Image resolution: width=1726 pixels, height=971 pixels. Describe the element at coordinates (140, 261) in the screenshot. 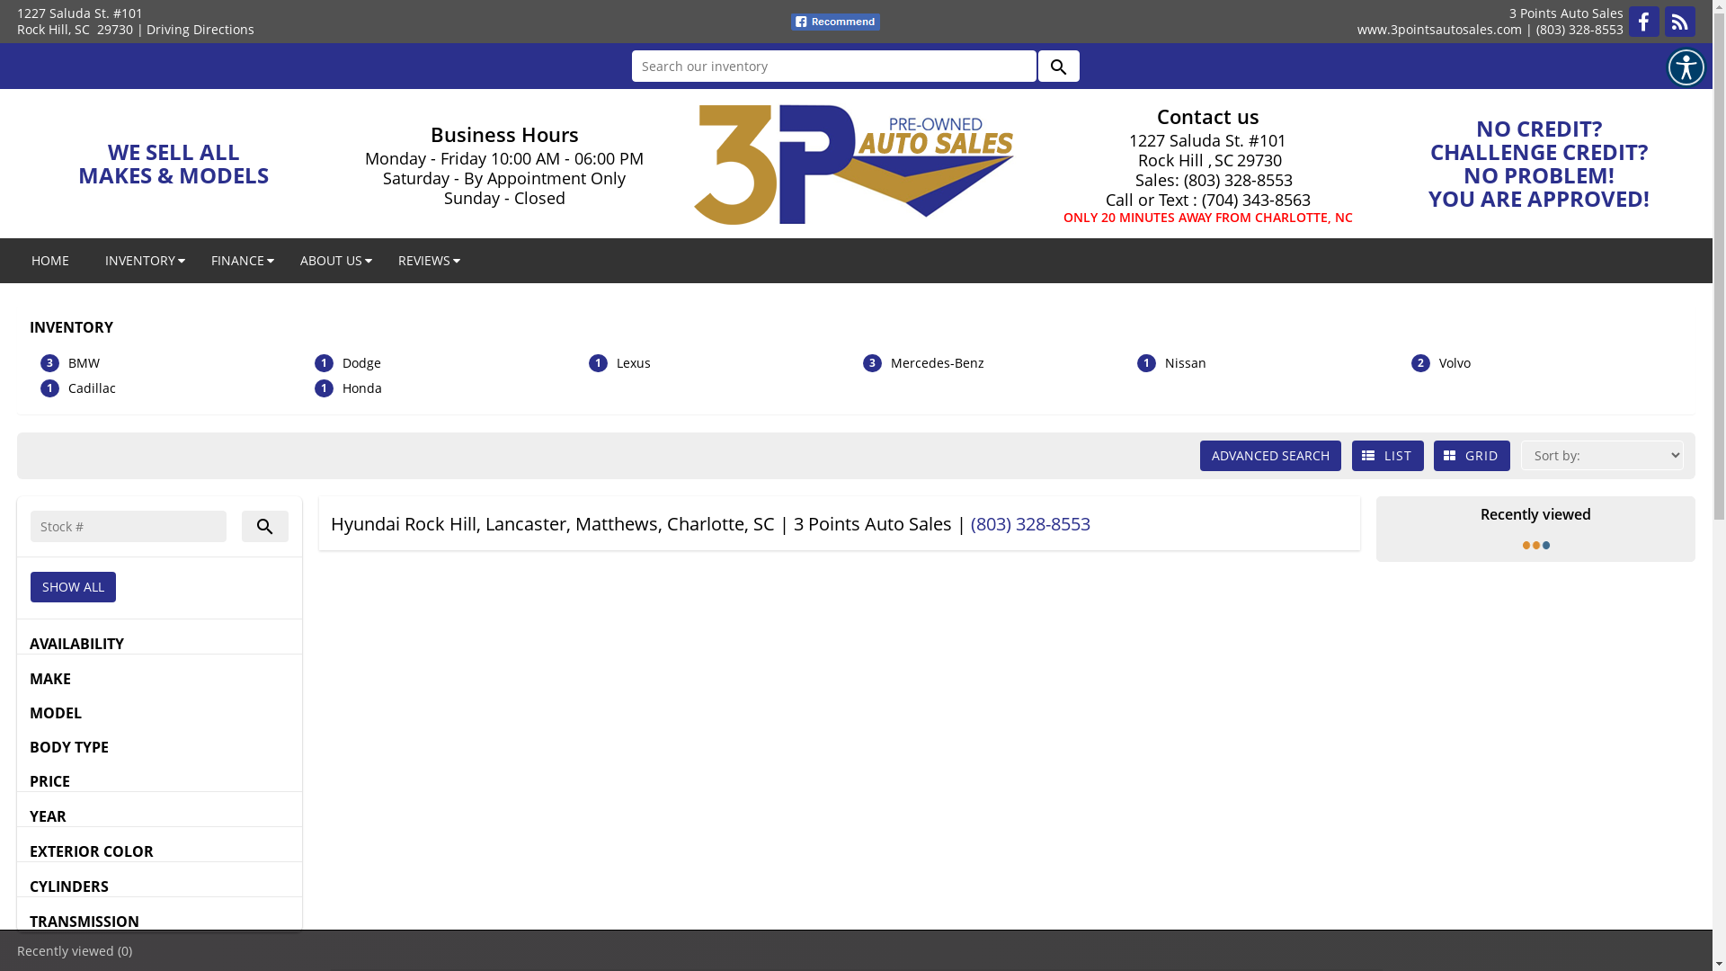

I see `INVENTORY` at that location.